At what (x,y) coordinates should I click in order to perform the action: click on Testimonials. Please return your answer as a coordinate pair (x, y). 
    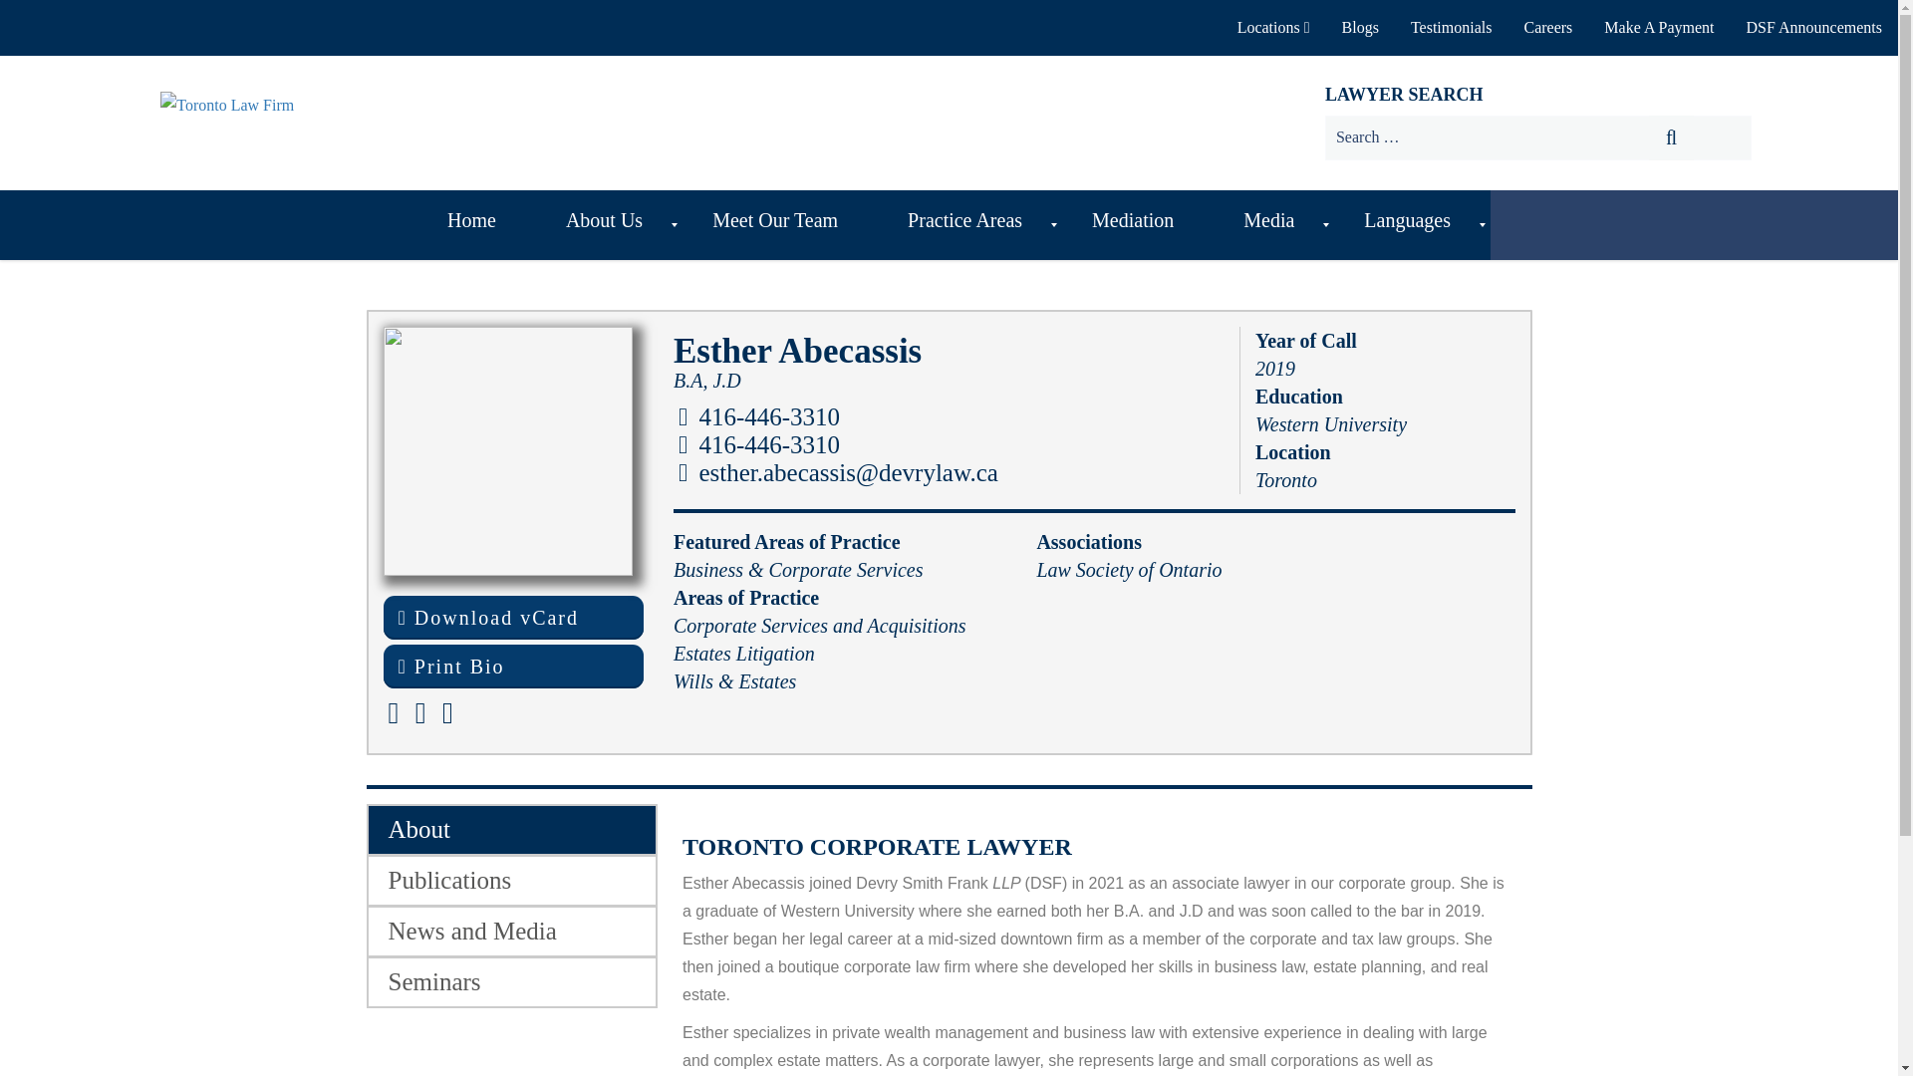
    Looking at the image, I should click on (1451, 28).